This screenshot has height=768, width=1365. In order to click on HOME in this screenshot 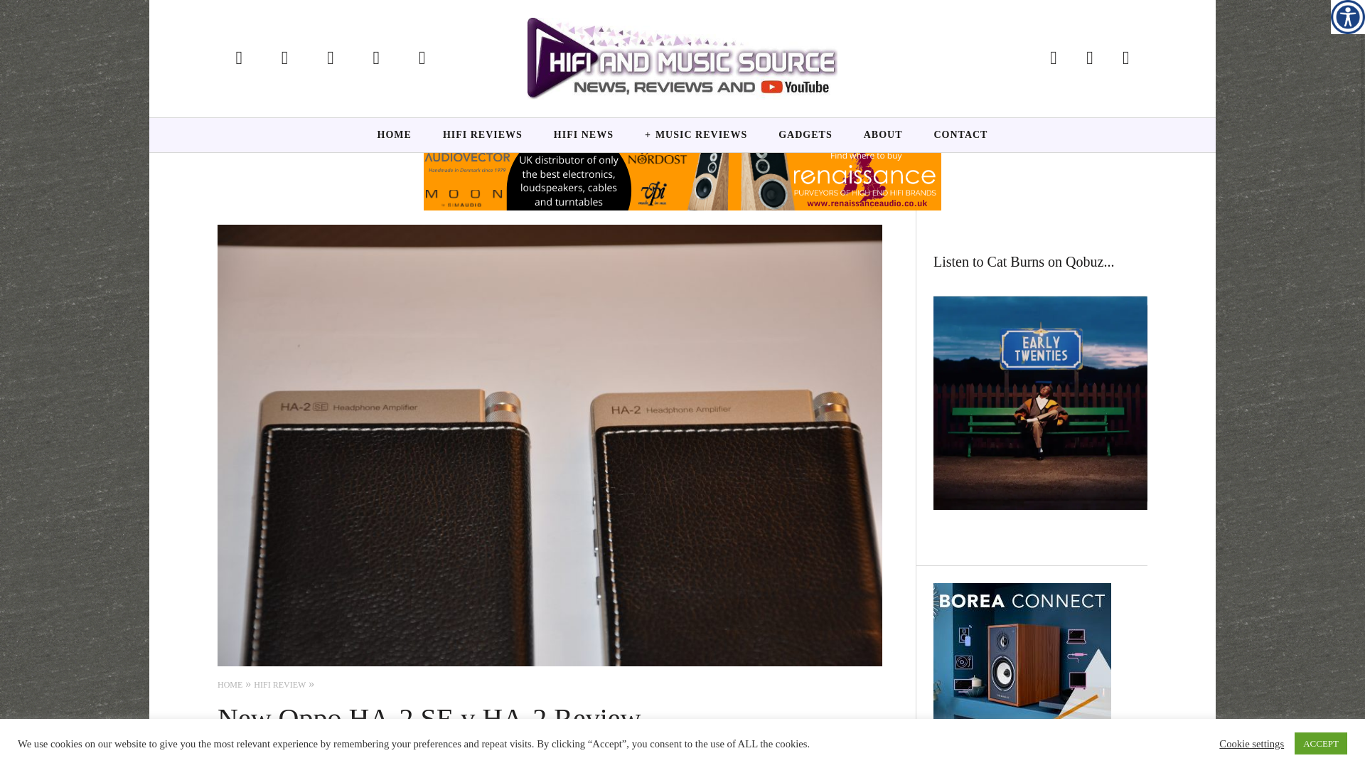, I will do `click(394, 135)`.